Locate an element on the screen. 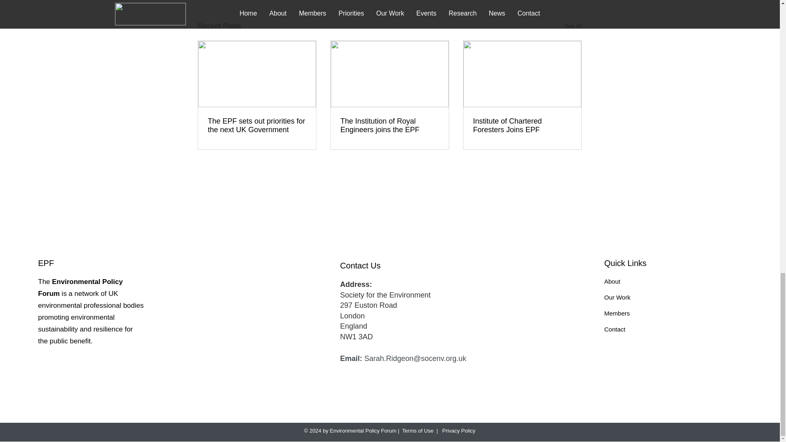 The height and width of the screenshot is (442, 786). Institute of Chartered Foresters Joins EPF is located at coordinates (522, 126).